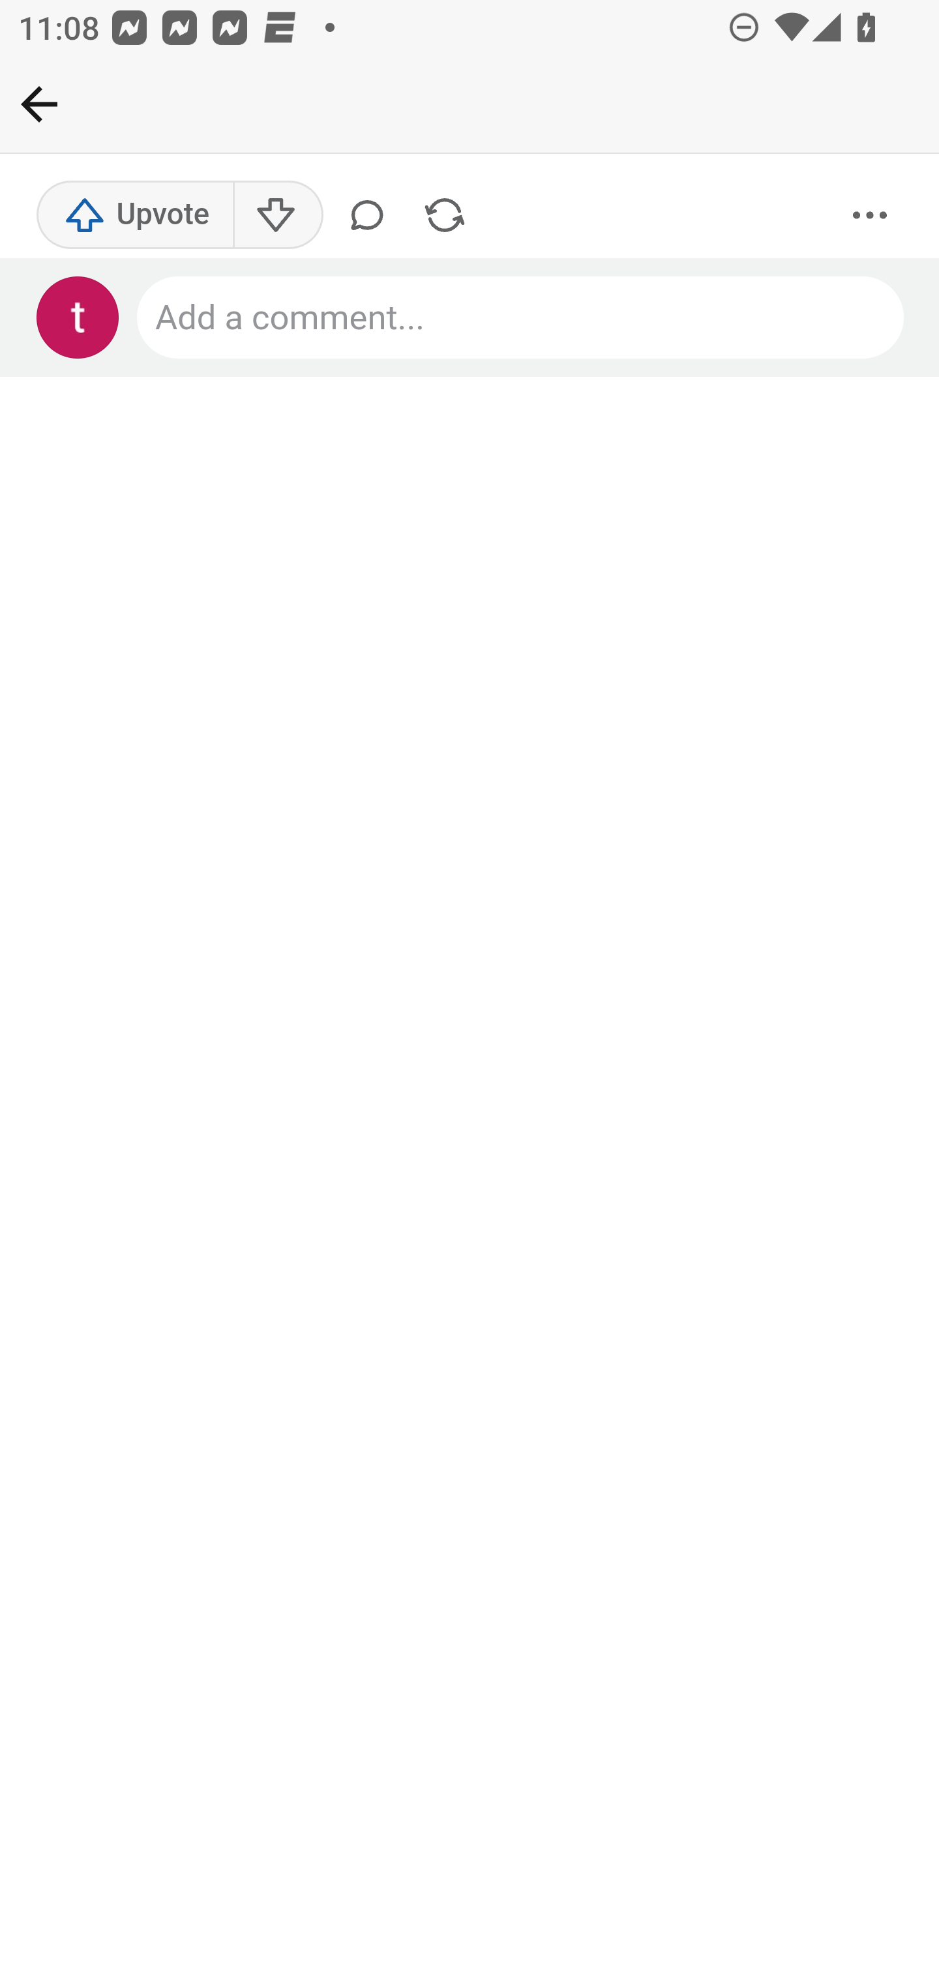  Describe the element at coordinates (78, 319) in the screenshot. I see `Profile photo for Test Appium` at that location.